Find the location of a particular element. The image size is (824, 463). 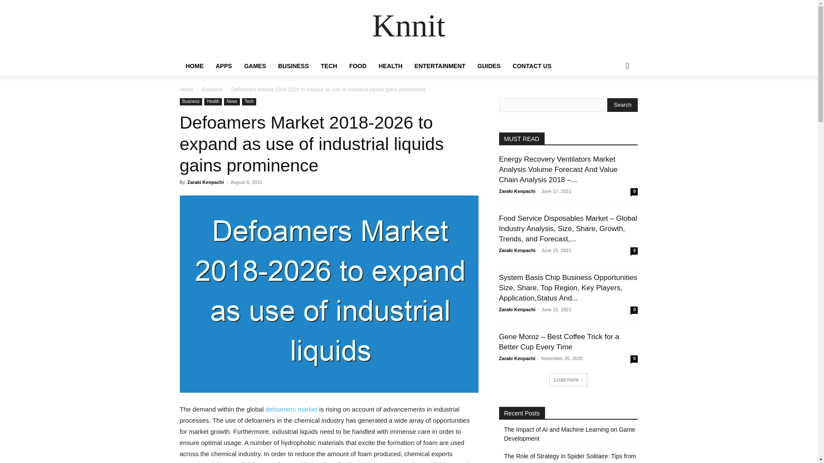

View all posts in Business is located at coordinates (212, 89).